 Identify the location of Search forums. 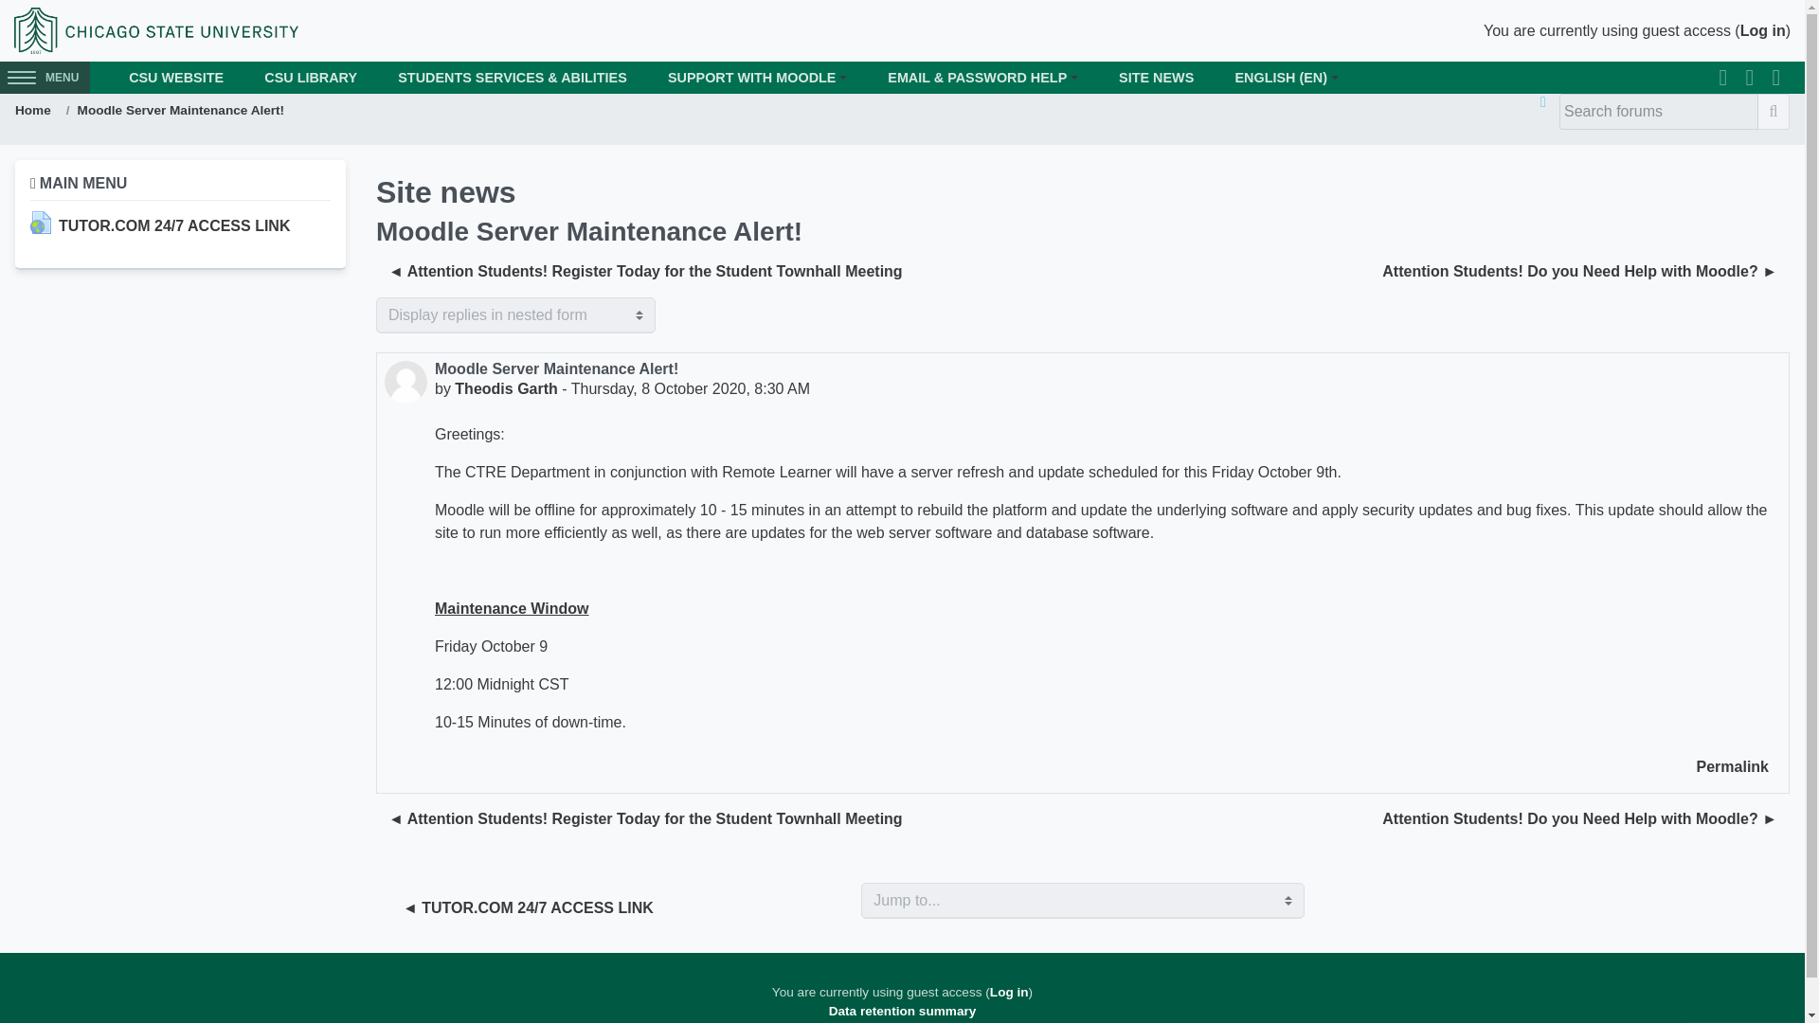
(1774, 112).